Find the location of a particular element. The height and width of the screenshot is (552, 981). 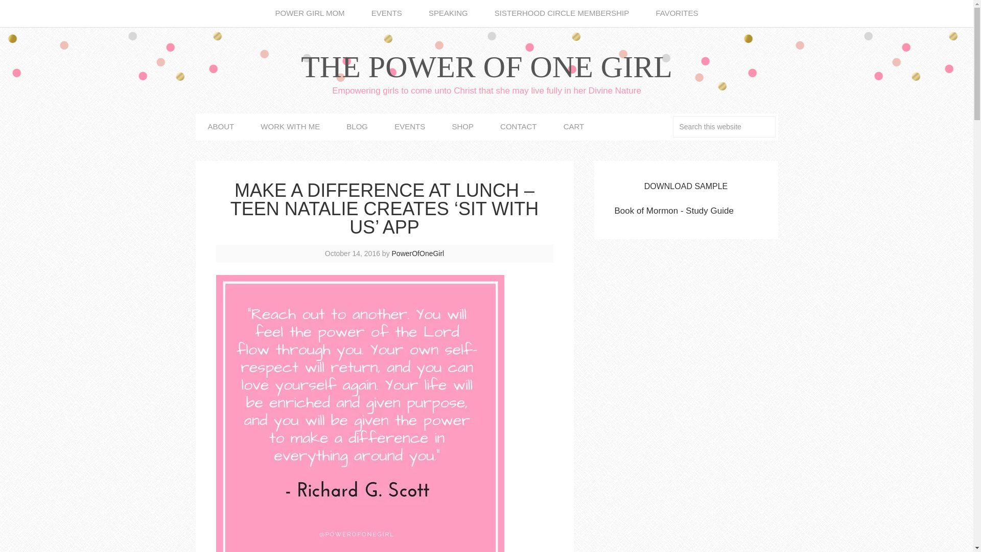

CONTACT is located at coordinates (518, 127).